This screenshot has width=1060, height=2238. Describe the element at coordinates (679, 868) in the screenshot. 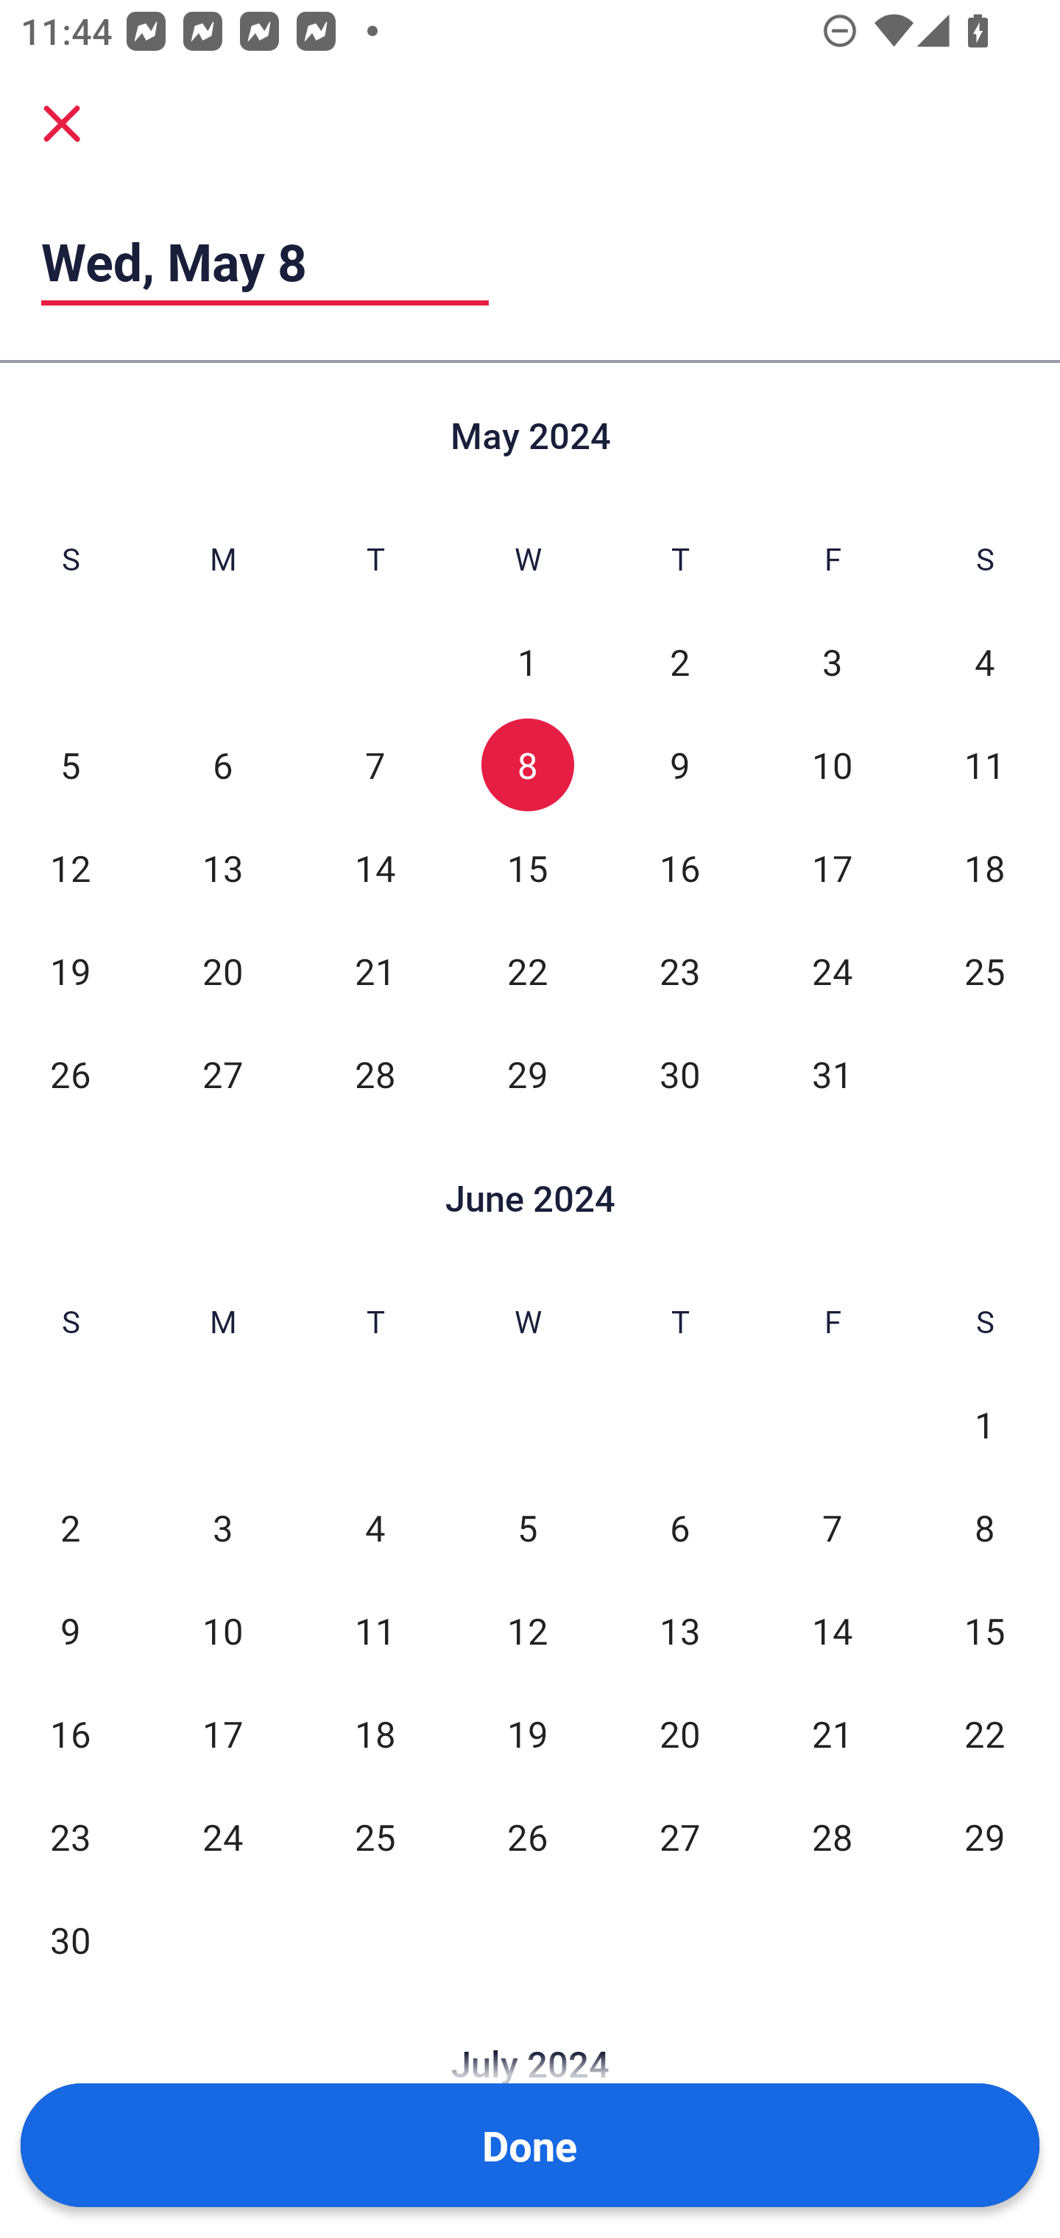

I see `16 Thu, May 16, Not Selected` at that location.